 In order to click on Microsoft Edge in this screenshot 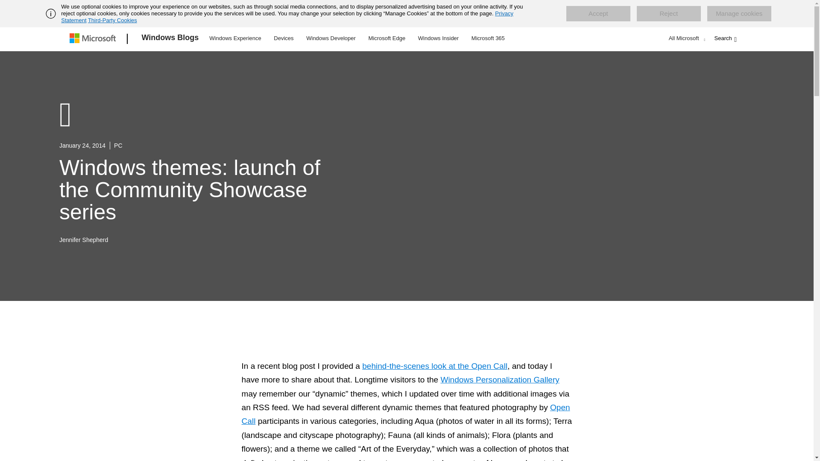, I will do `click(387, 38)`.